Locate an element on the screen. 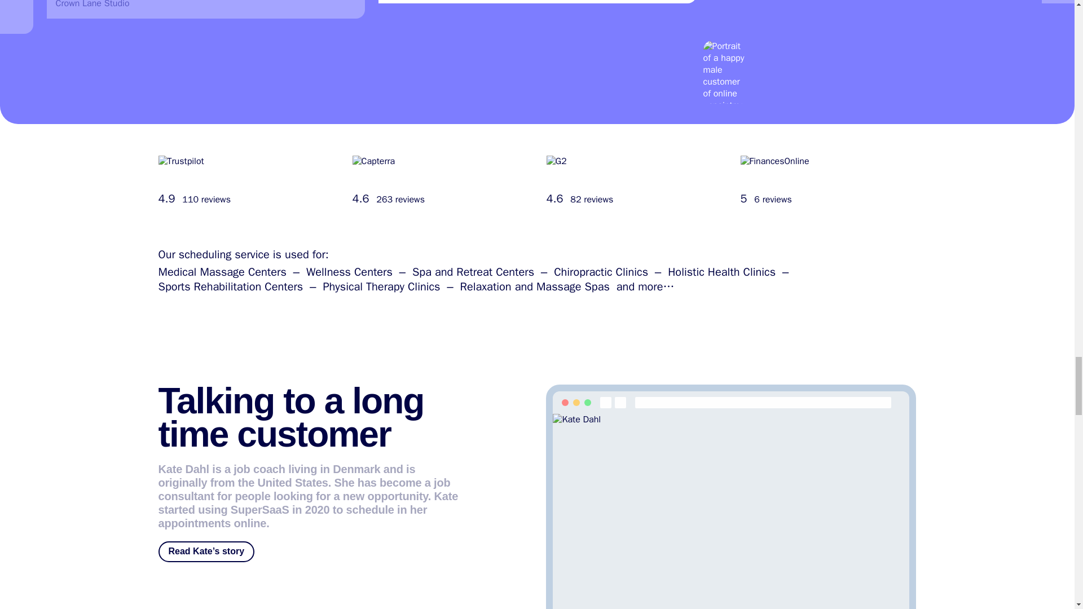 This screenshot has width=1083, height=609. 5 6 reviews is located at coordinates (828, 181).